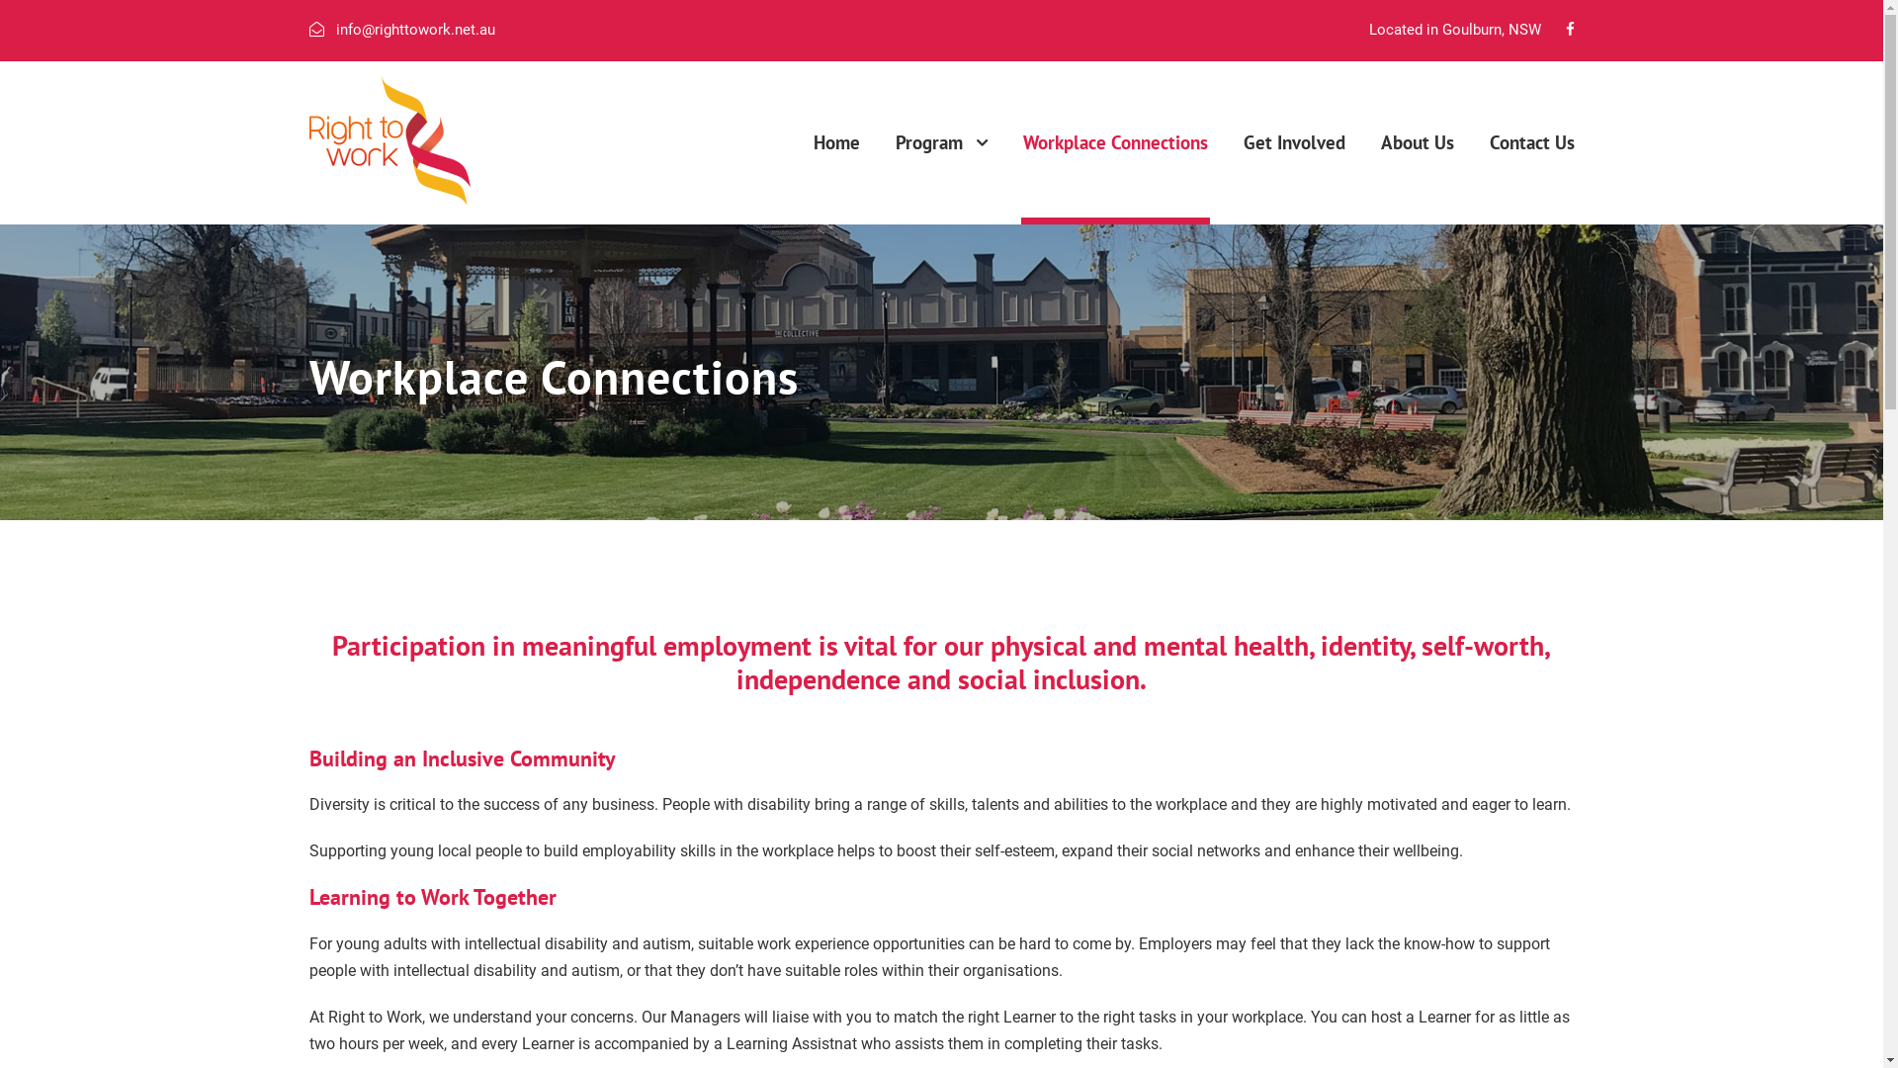  Describe the element at coordinates (1531, 175) in the screenshot. I see `Contact Us` at that location.